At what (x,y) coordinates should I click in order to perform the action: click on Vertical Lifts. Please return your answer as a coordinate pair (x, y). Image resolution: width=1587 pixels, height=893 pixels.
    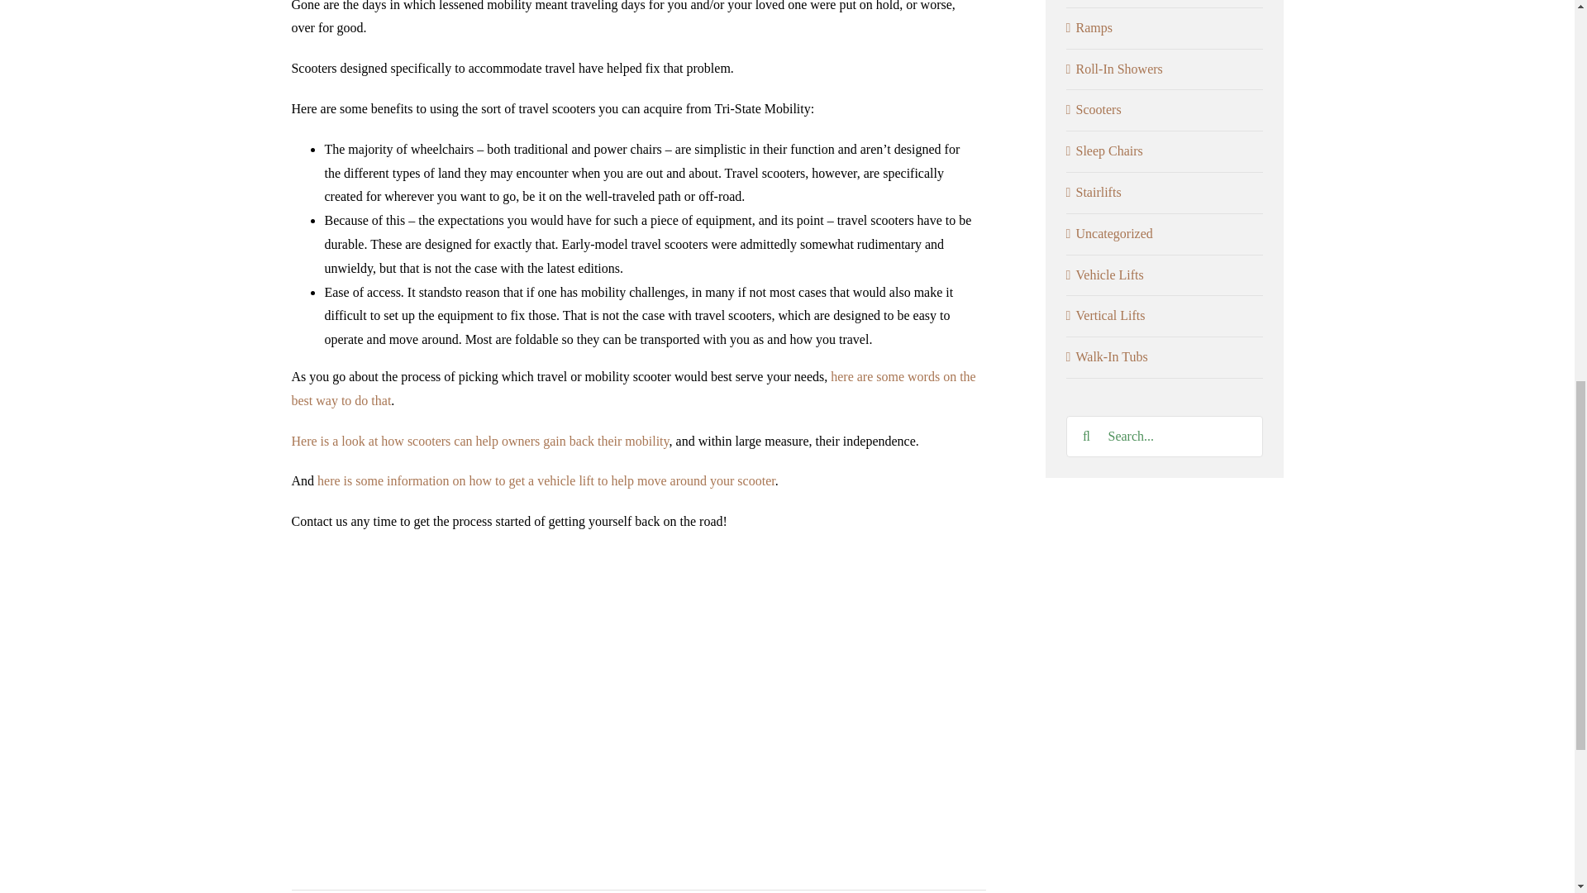
    Looking at the image, I should click on (1165, 316).